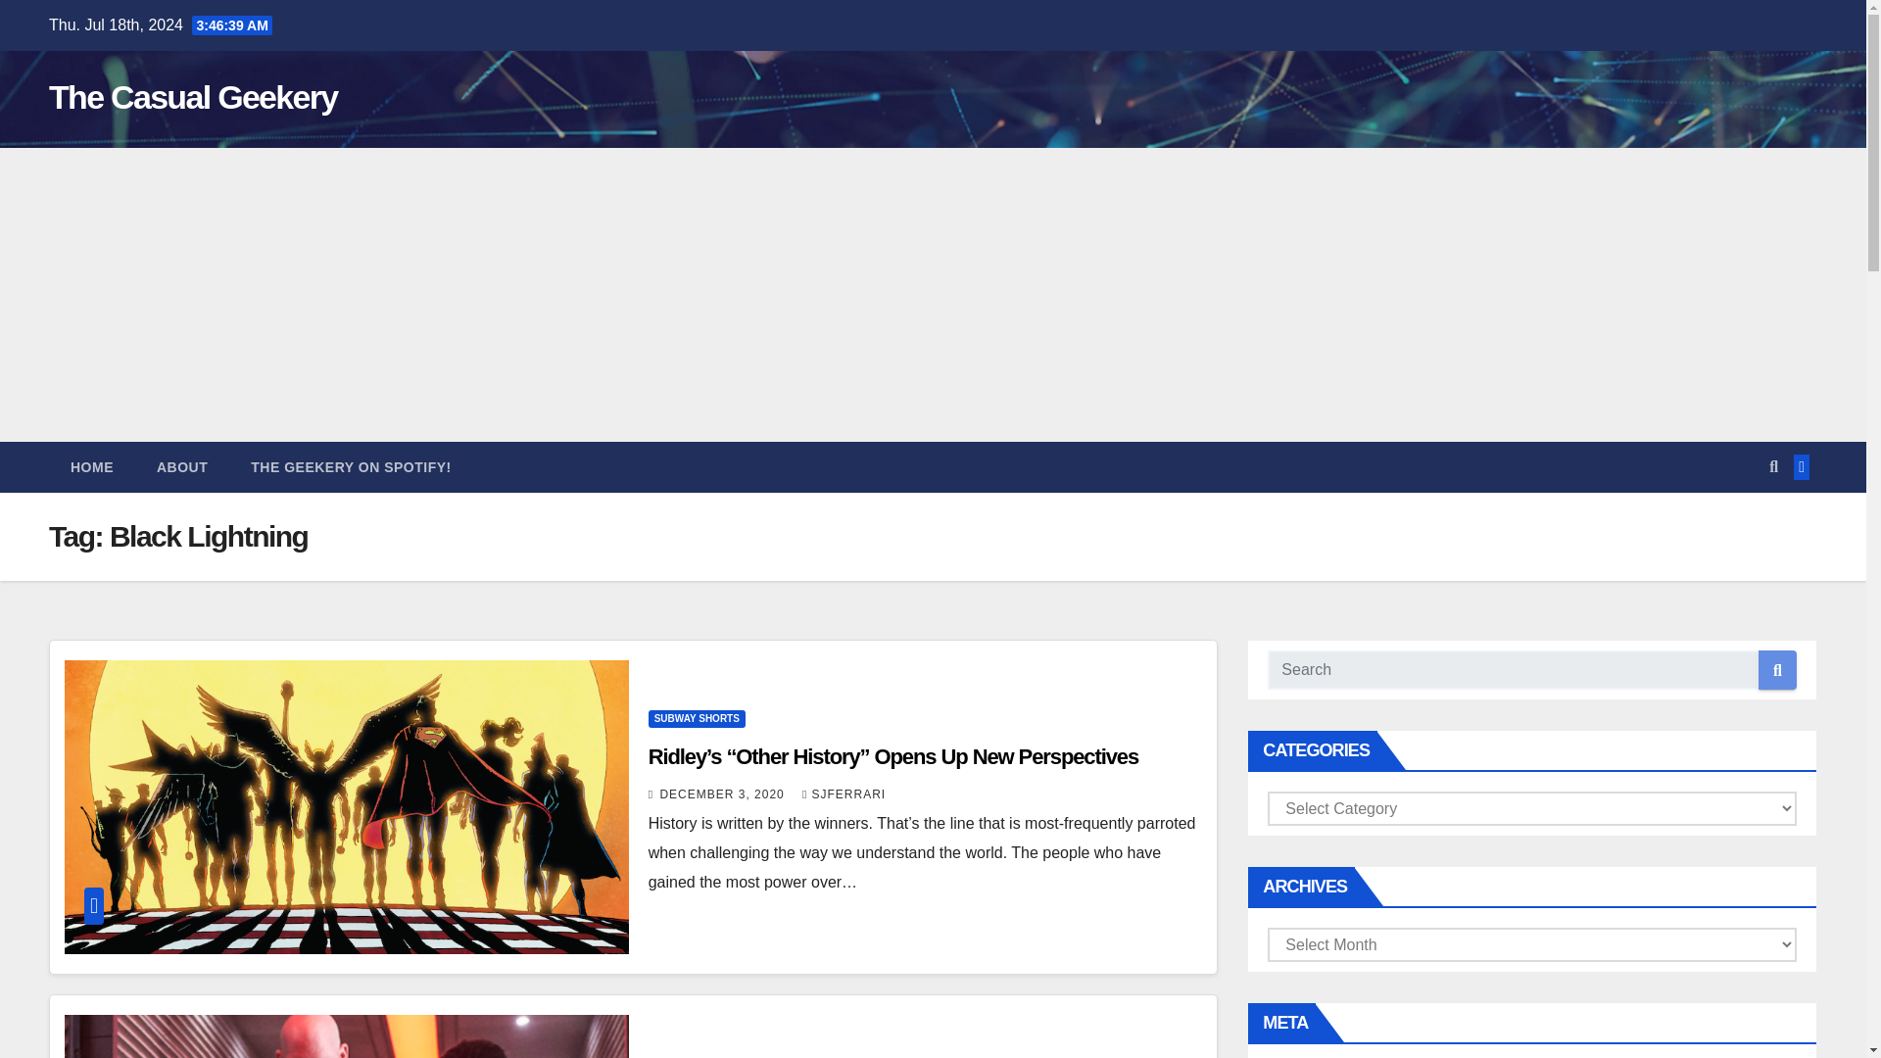  Describe the element at coordinates (92, 467) in the screenshot. I see `HOME` at that location.